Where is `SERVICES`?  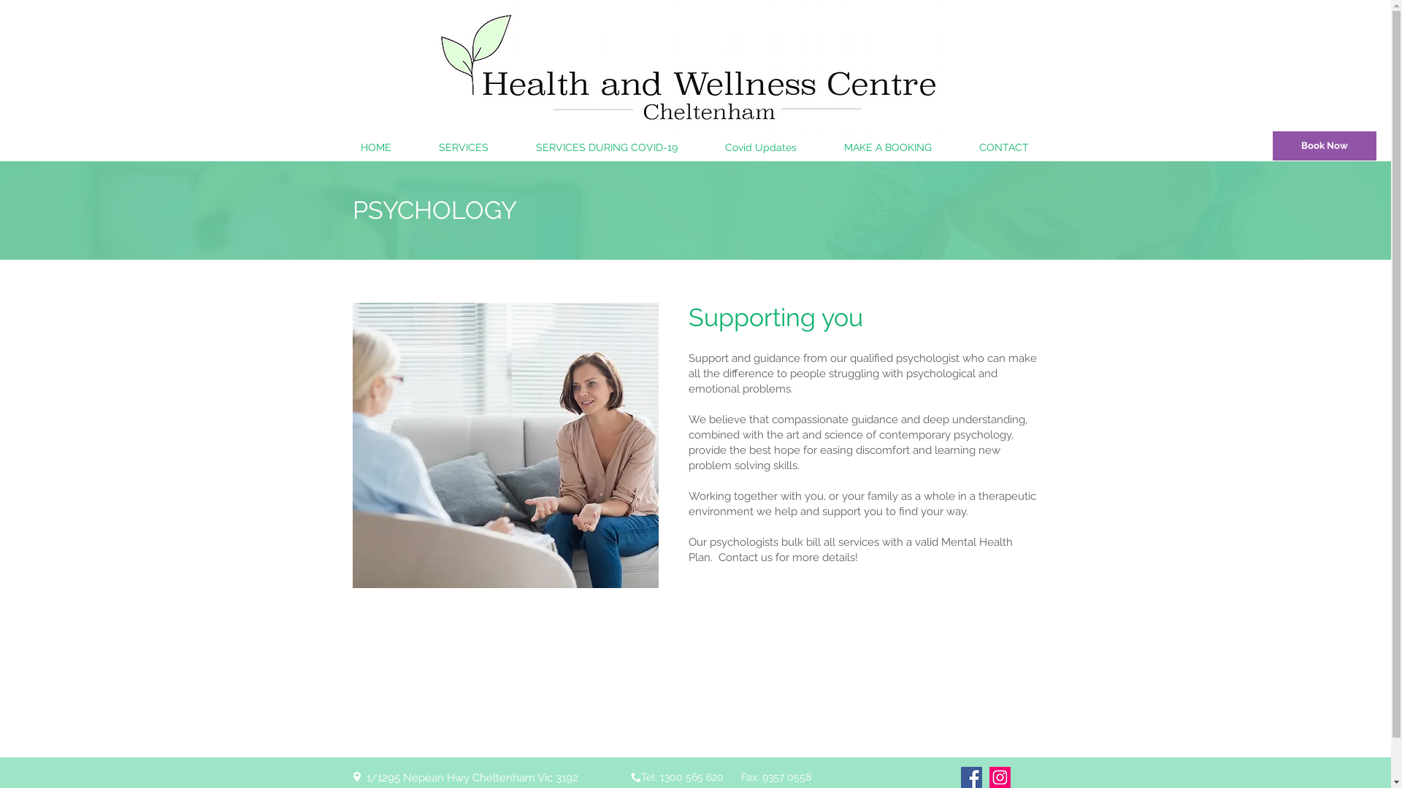
SERVICES is located at coordinates (463, 147).